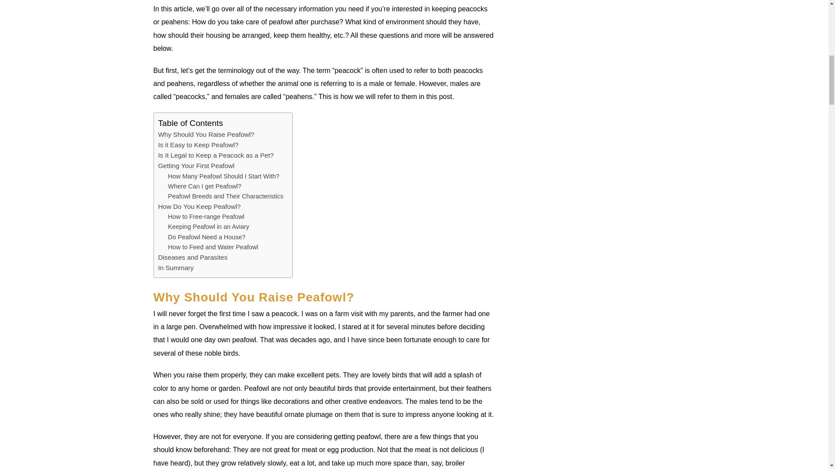 This screenshot has width=835, height=469. Describe the element at coordinates (208, 227) in the screenshot. I see `Keeping Peafowl in an Aviary` at that location.